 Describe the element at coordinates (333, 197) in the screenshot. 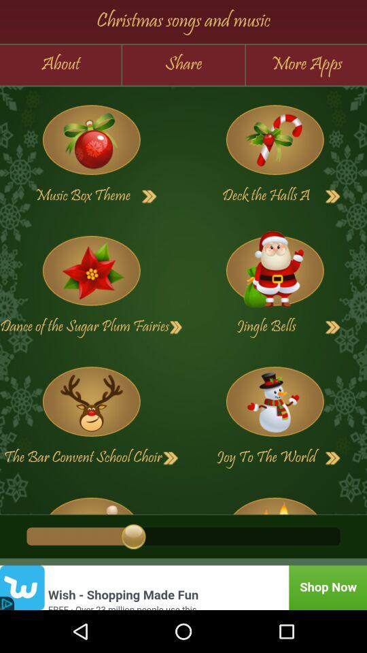

I see `select the deck the halls song` at that location.